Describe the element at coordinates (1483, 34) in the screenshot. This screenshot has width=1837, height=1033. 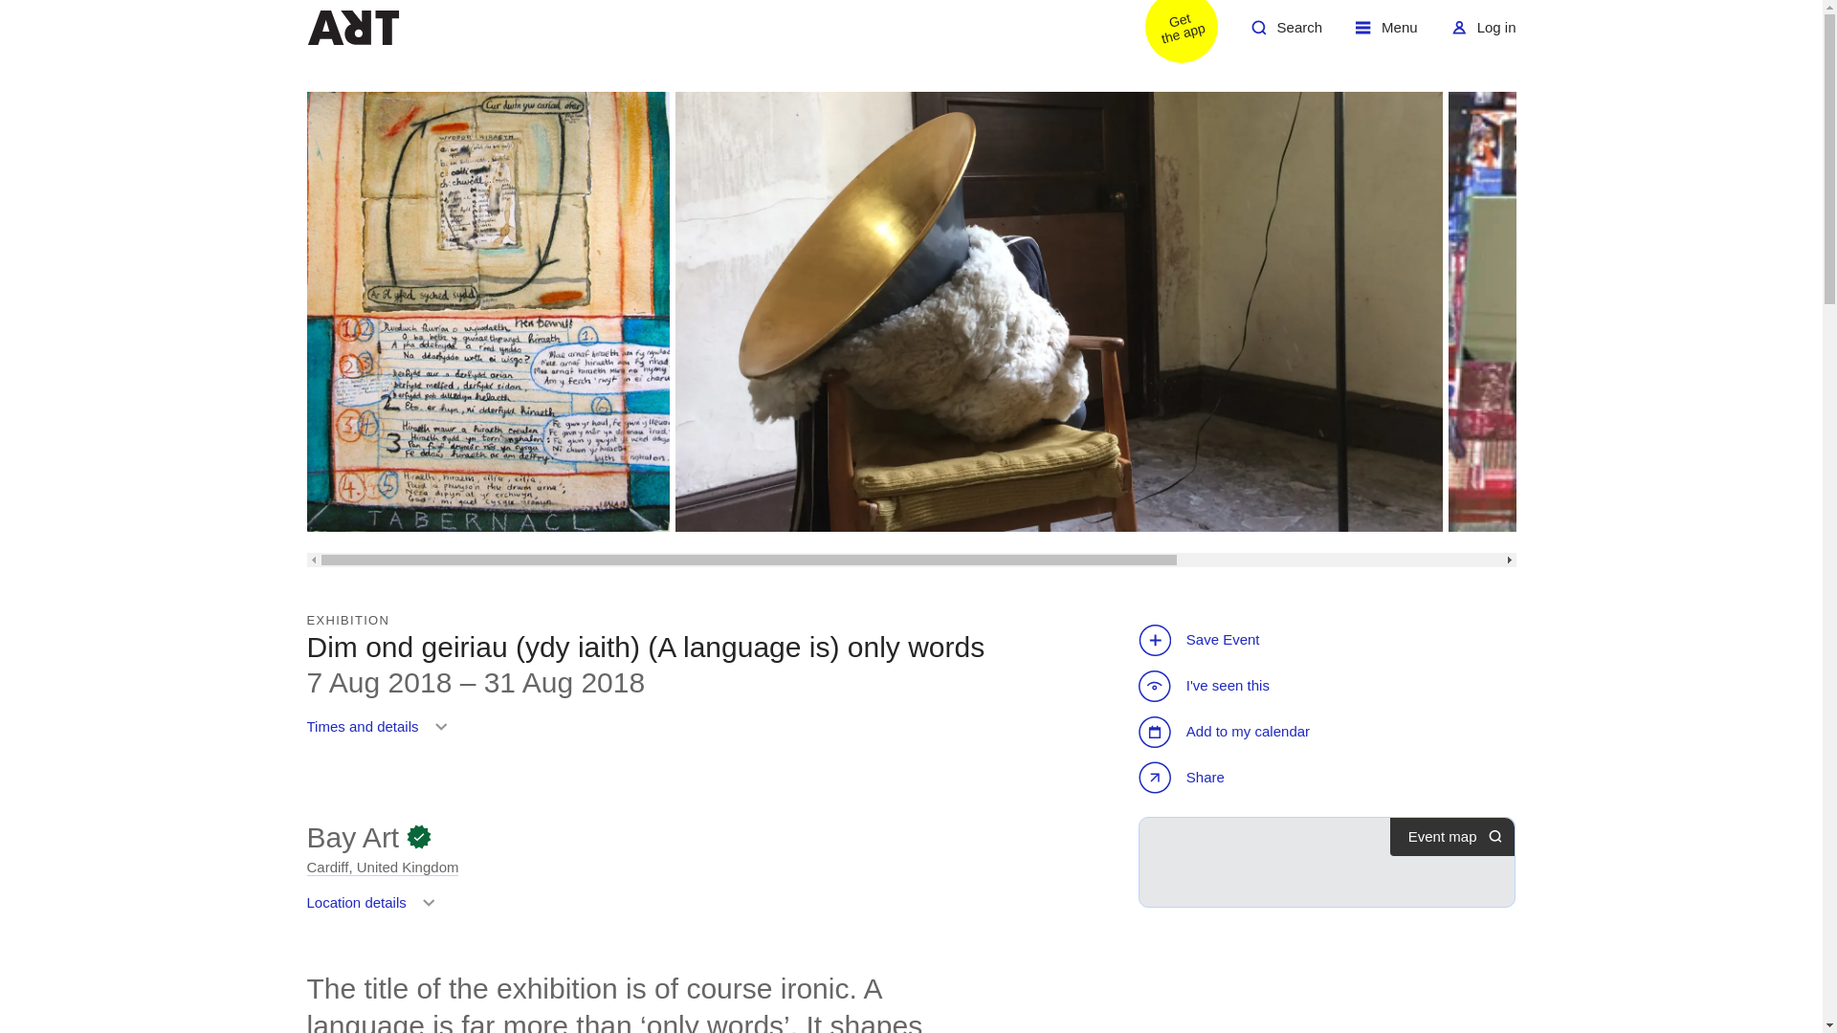
I see `Share` at that location.